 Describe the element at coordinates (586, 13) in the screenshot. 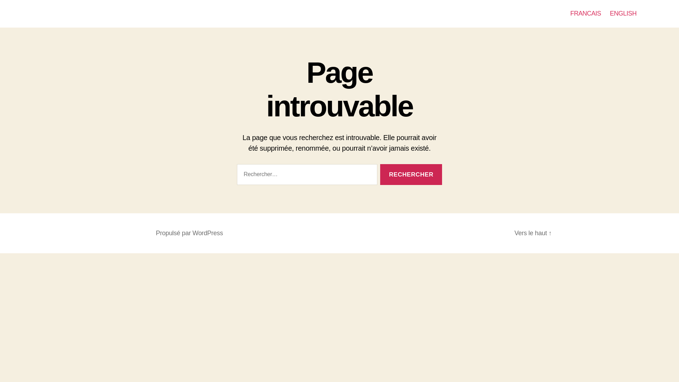

I see `FRANCAIS` at that location.